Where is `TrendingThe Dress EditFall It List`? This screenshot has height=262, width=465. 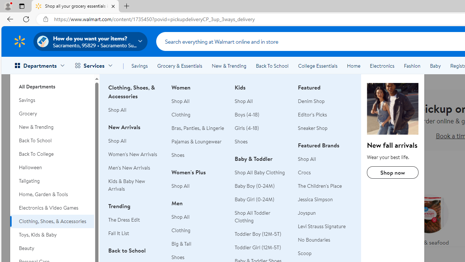 TrendingThe Dress EditFall It List is located at coordinates (136, 223).